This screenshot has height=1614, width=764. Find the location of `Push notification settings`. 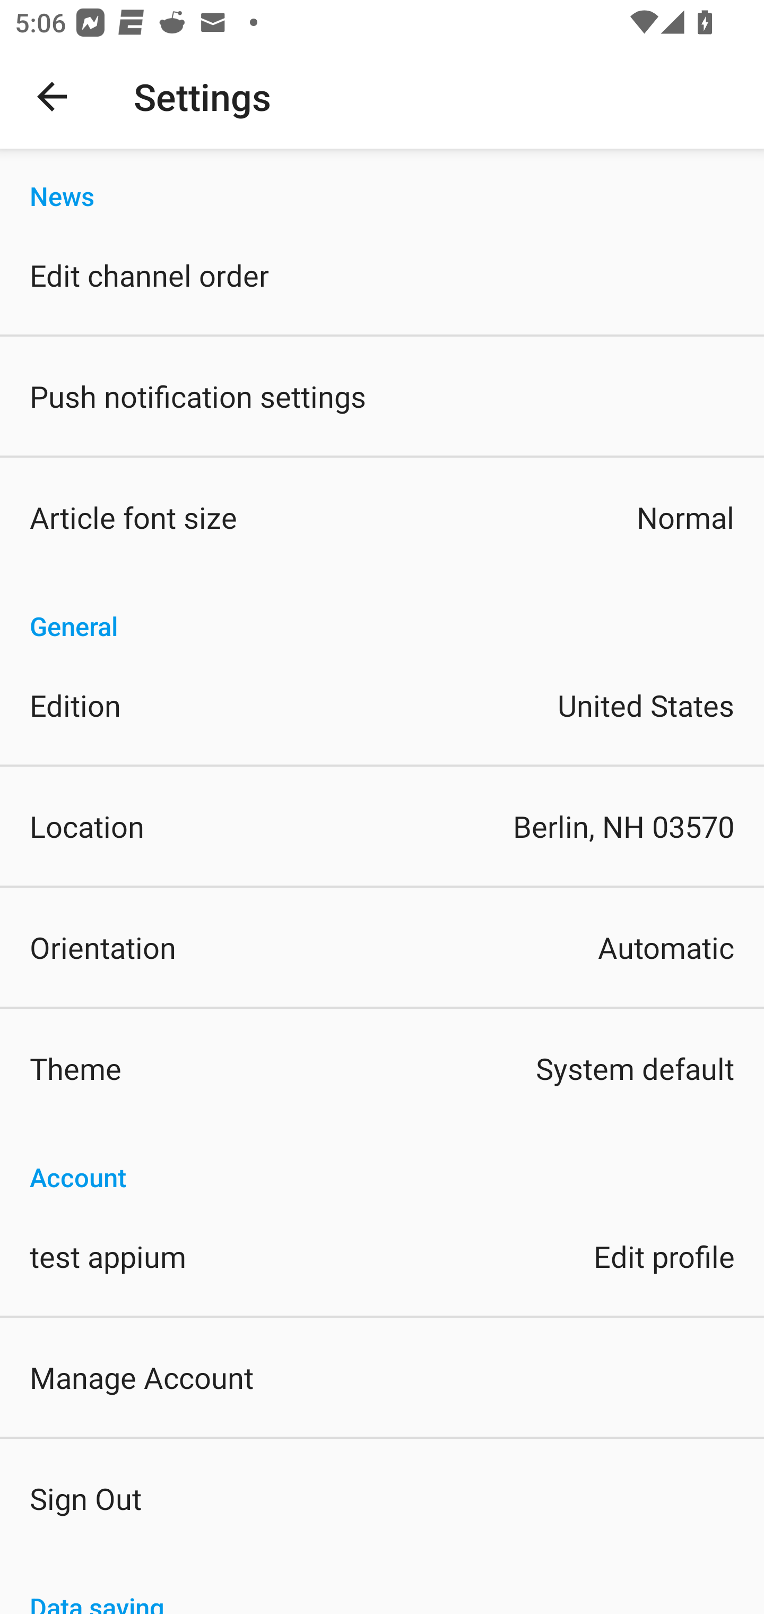

Push notification settings is located at coordinates (382, 396).